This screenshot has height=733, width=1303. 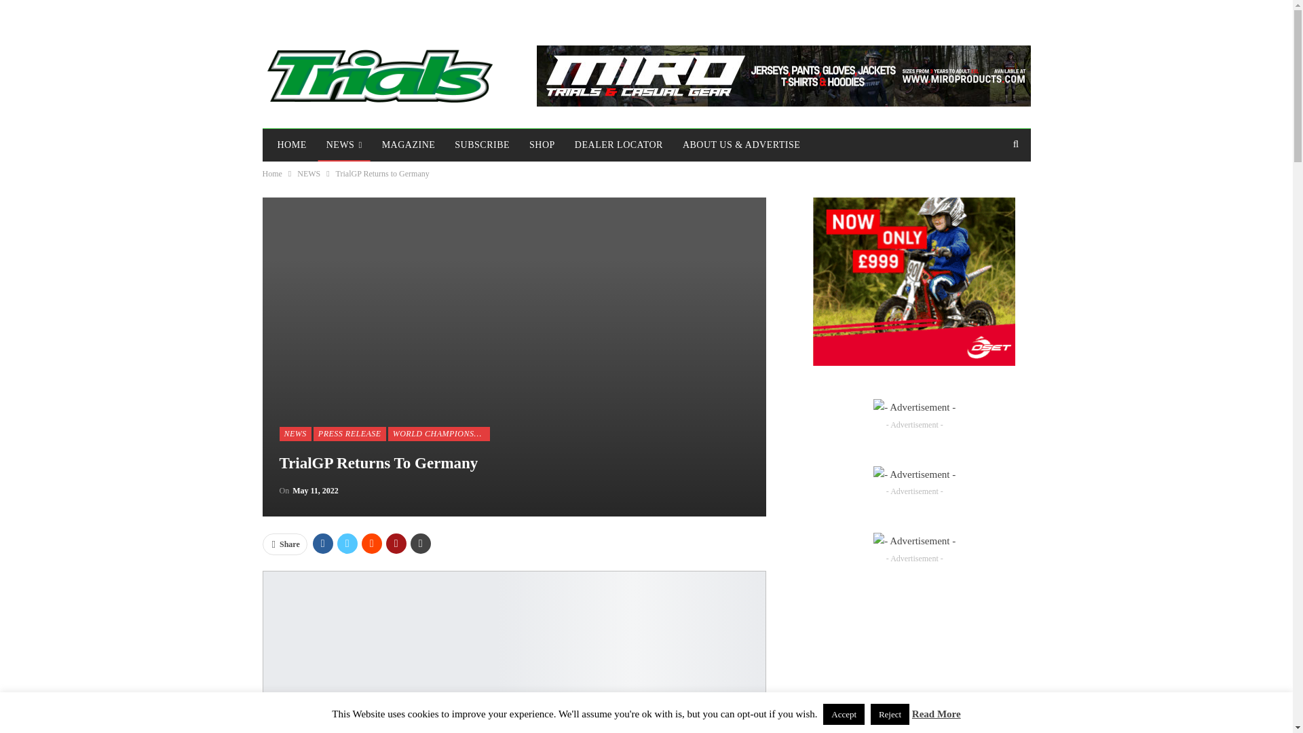 What do you see at coordinates (308, 174) in the screenshot?
I see `NEWS` at bounding box center [308, 174].